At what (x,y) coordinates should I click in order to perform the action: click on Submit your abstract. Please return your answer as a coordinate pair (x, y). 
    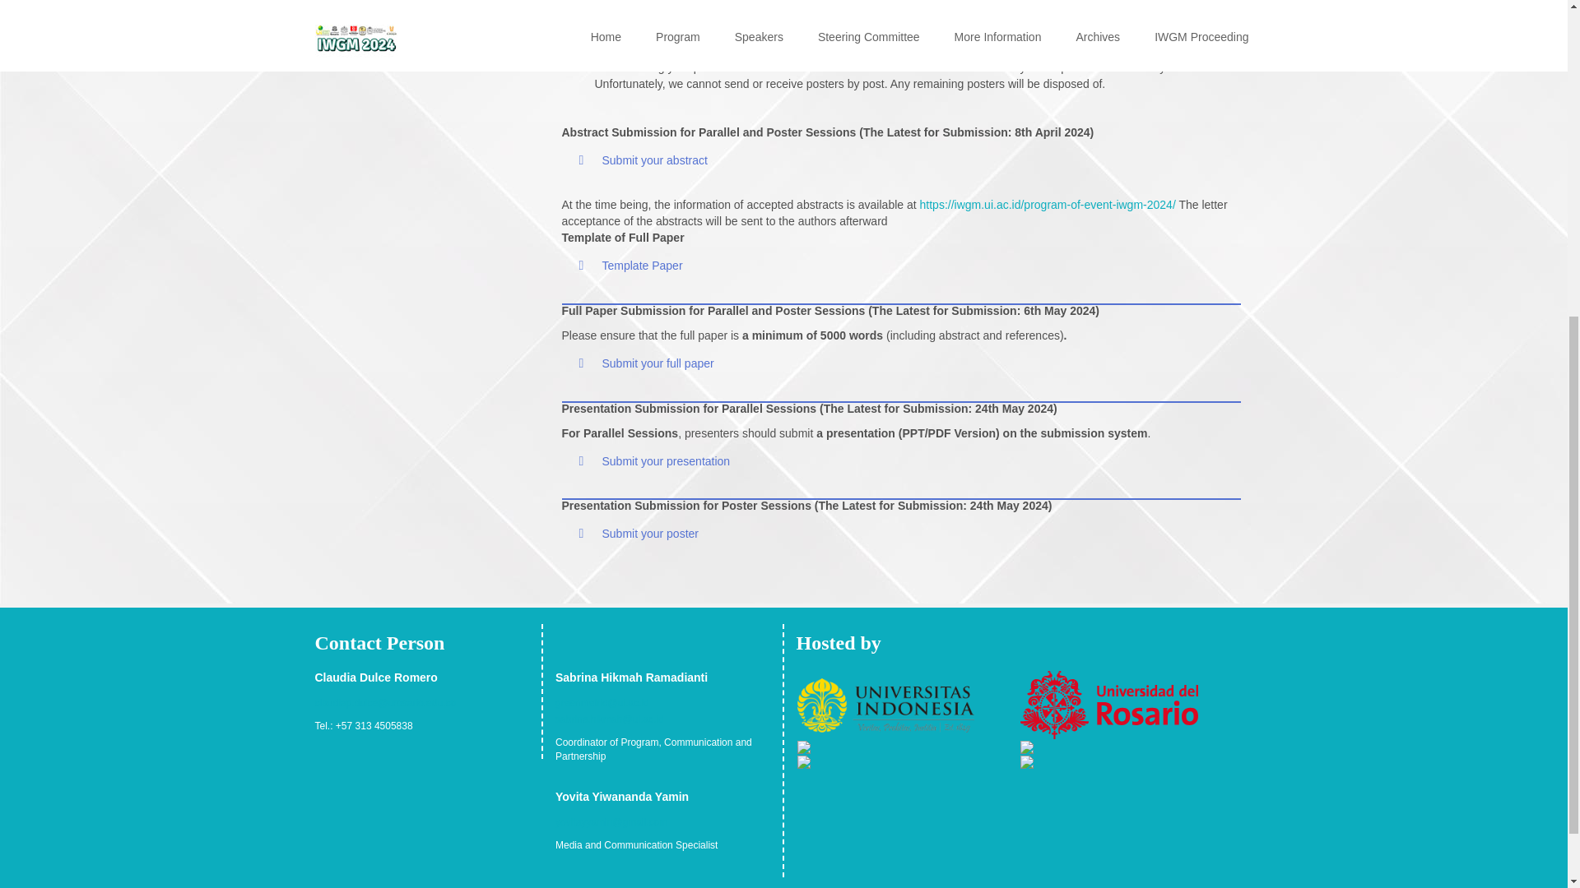
    Looking at the image, I should click on (642, 160).